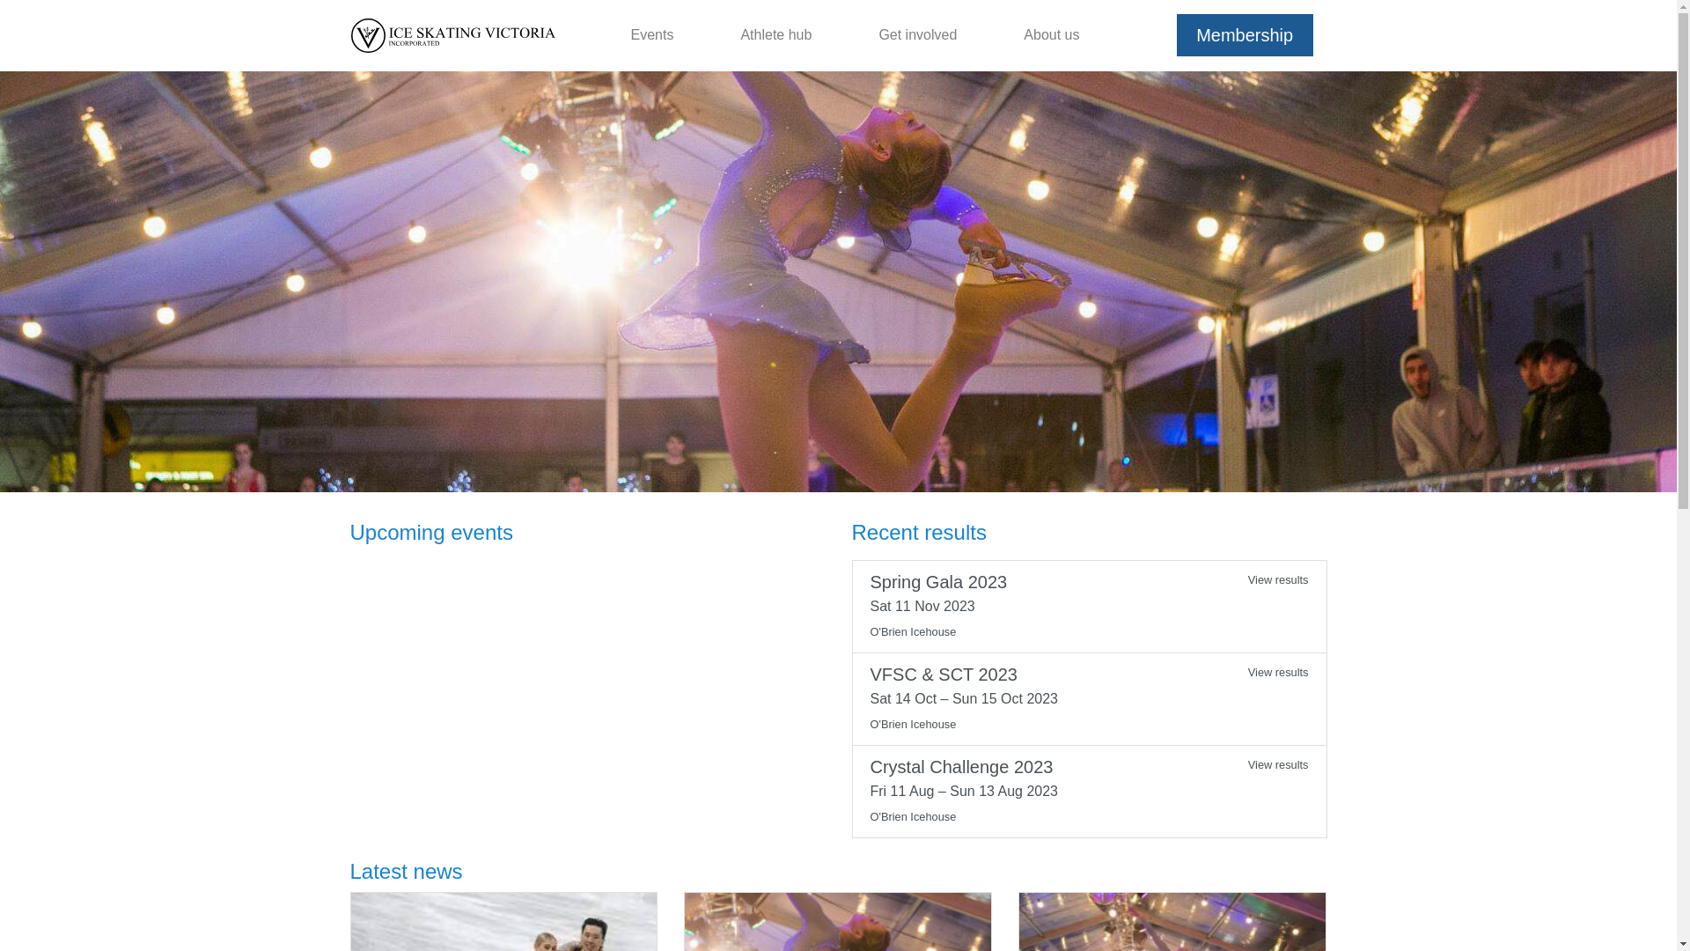 The height and width of the screenshot is (951, 1690). I want to click on Get involved, so click(917, 35).